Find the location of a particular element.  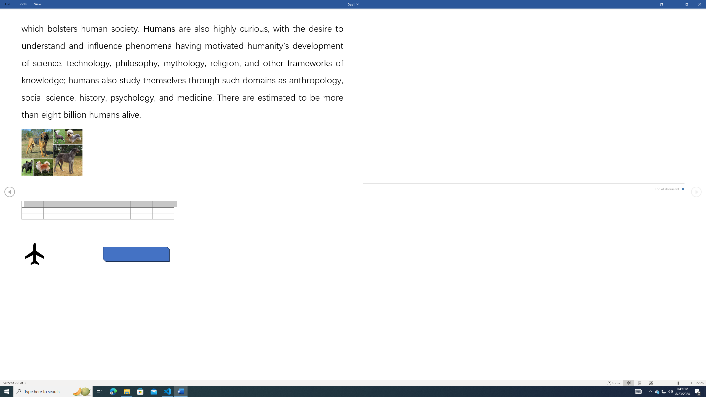

Increase Text Size is located at coordinates (691, 383).